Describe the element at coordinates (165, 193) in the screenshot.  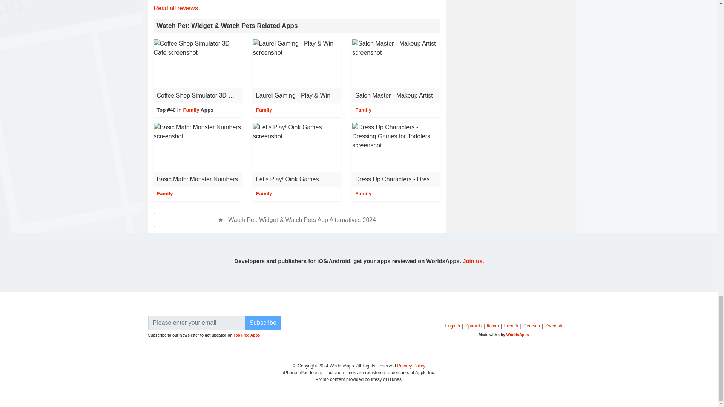
I see `Family` at that location.